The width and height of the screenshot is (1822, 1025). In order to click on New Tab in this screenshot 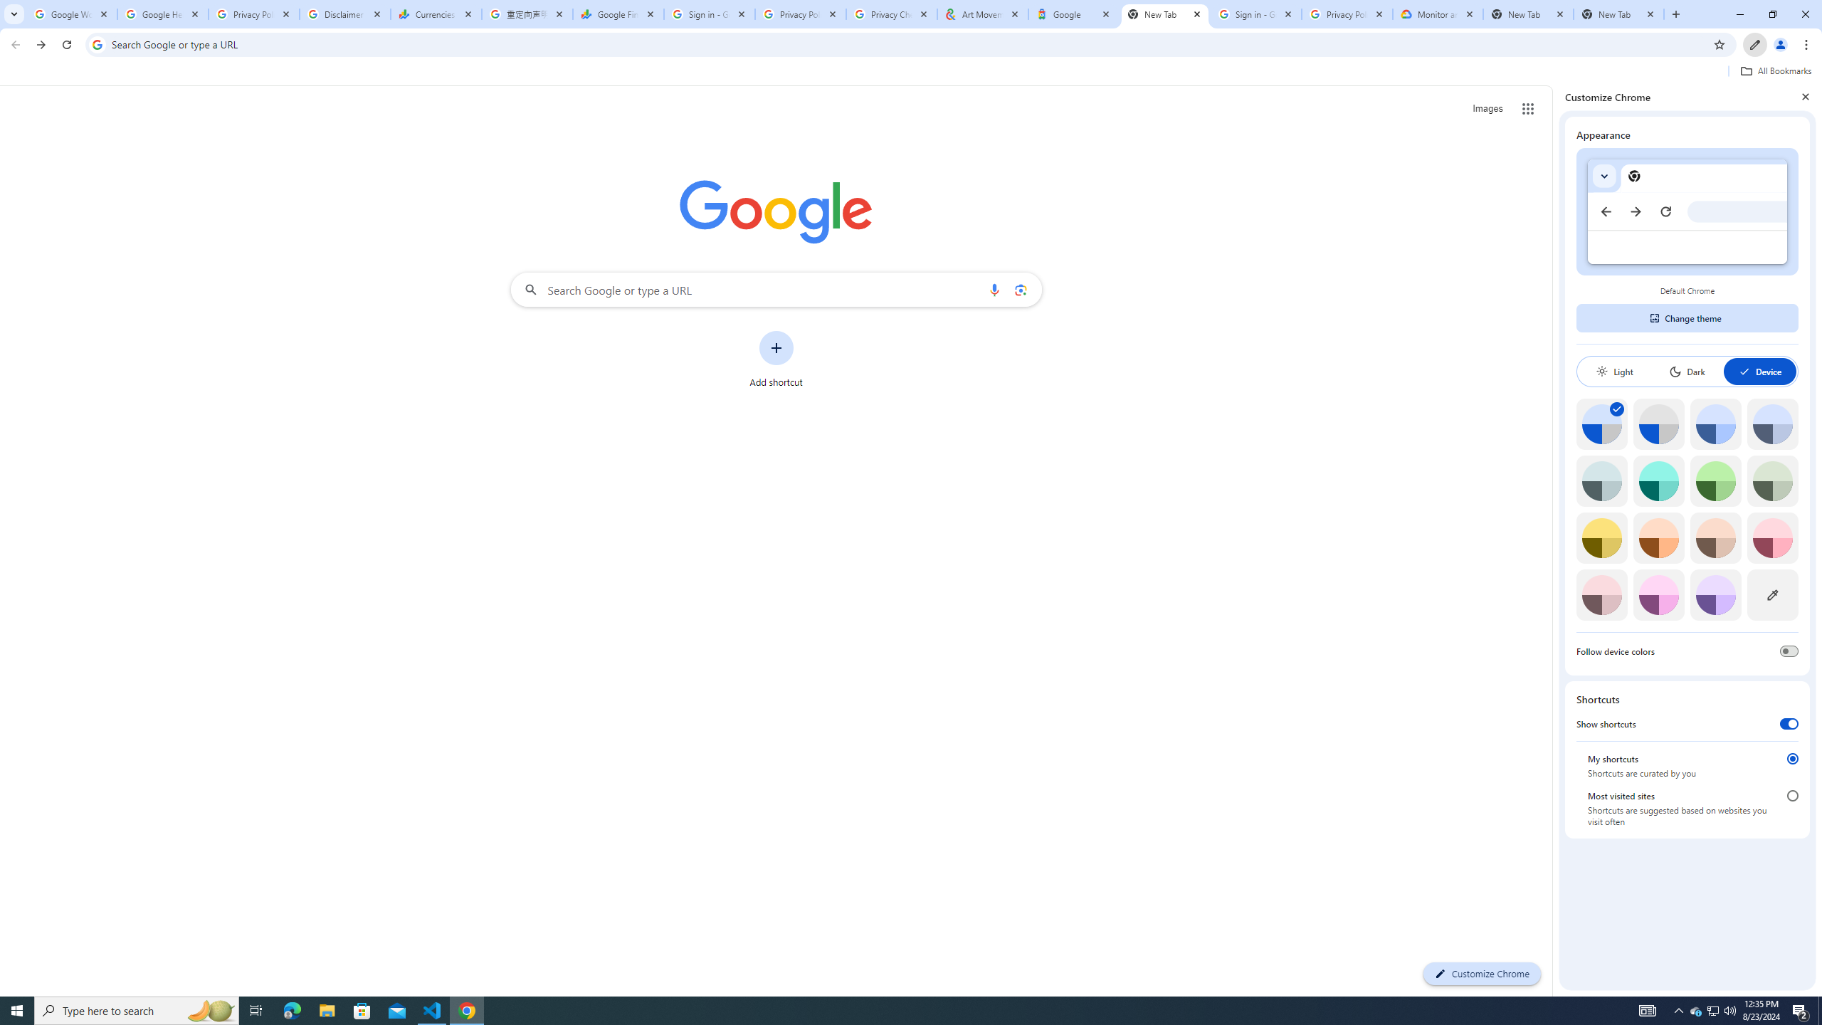, I will do `click(1165, 14)`.